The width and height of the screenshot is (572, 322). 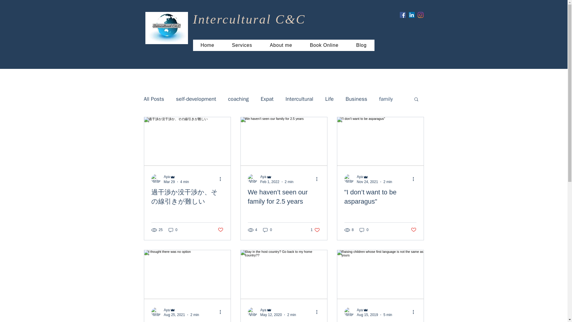 I want to click on 2 min, so click(x=195, y=315).